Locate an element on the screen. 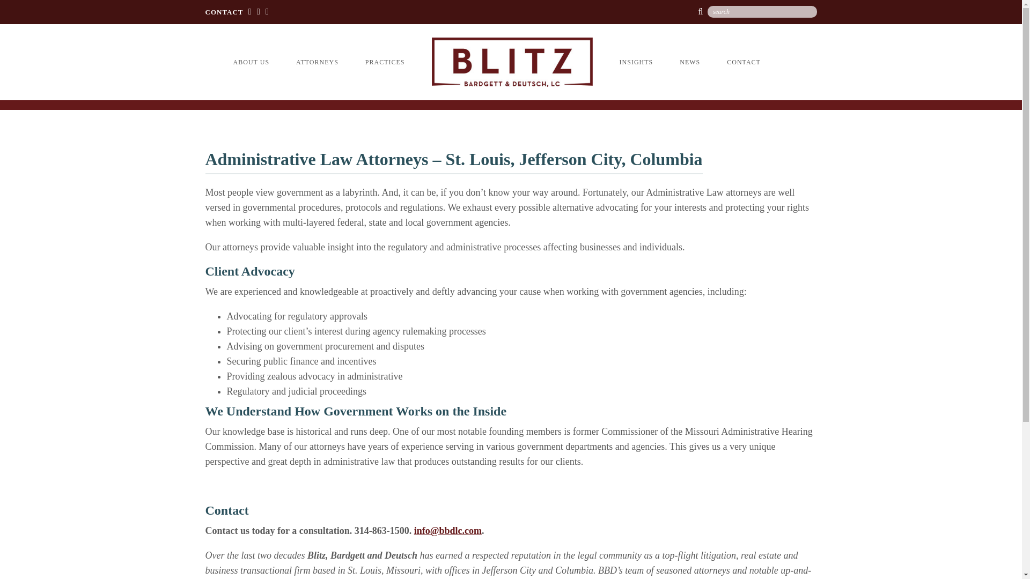 This screenshot has width=1030, height=579. NEWS is located at coordinates (690, 62).